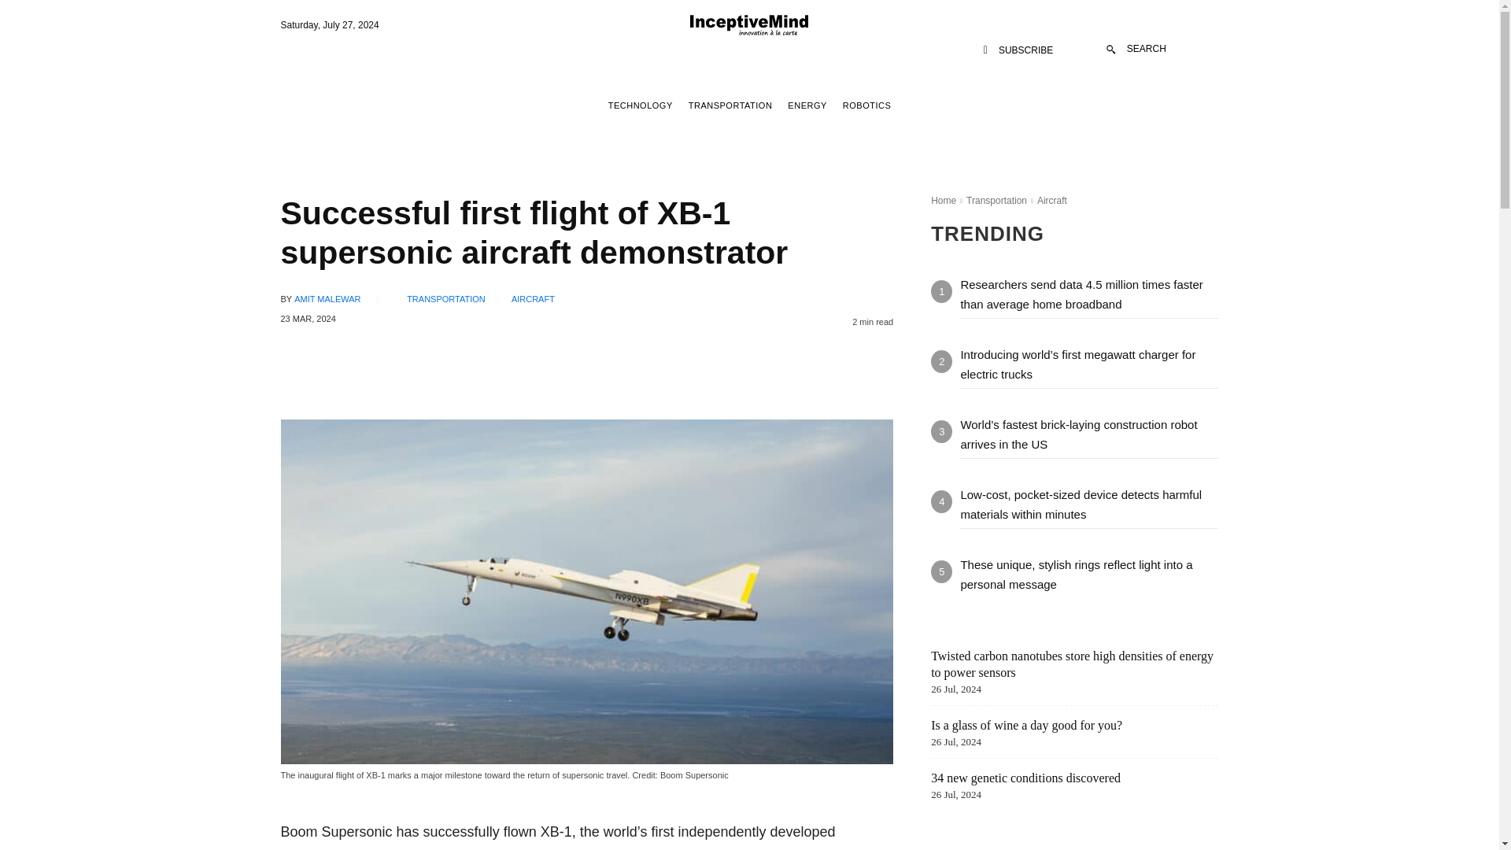  I want to click on ENERGY, so click(807, 105).